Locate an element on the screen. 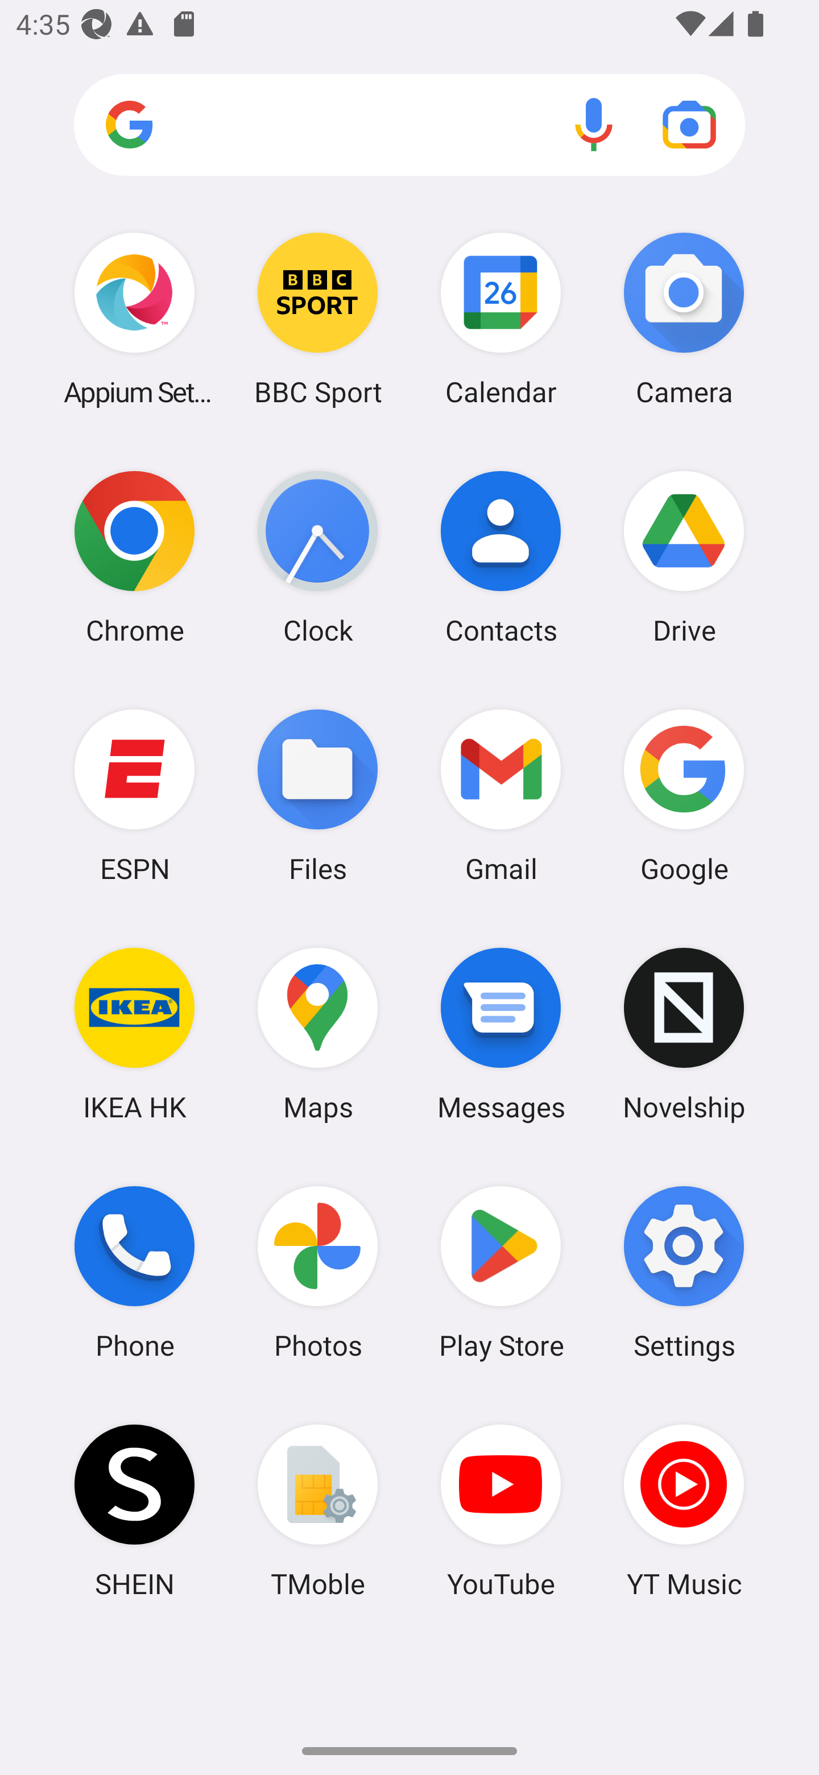 This screenshot has height=1775, width=819. IKEA HK is located at coordinates (134, 1034).